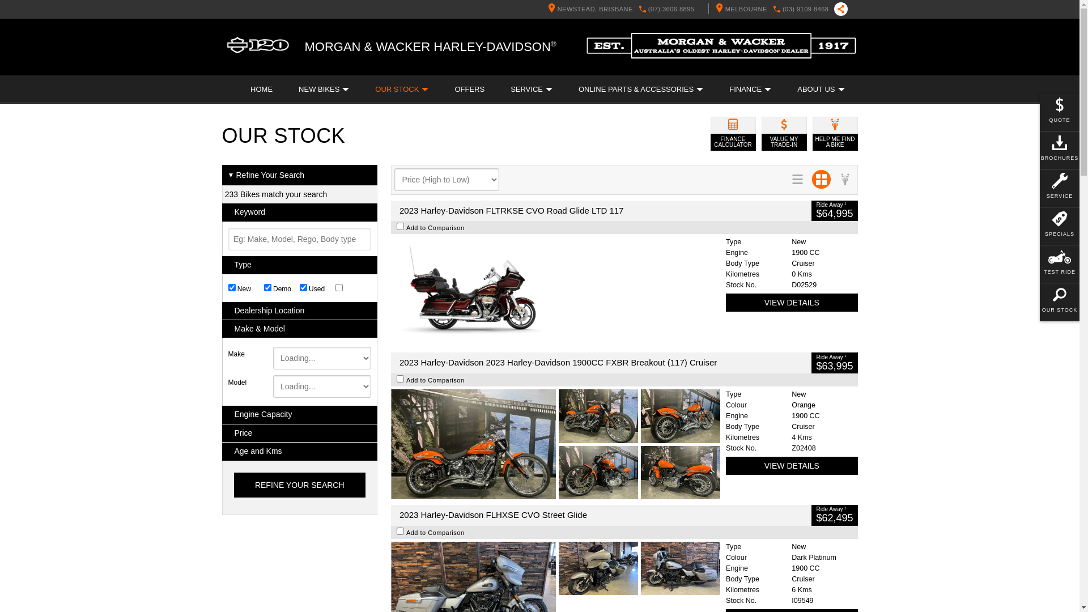  What do you see at coordinates (300, 415) in the screenshot?
I see `Engine Capacity` at bounding box center [300, 415].